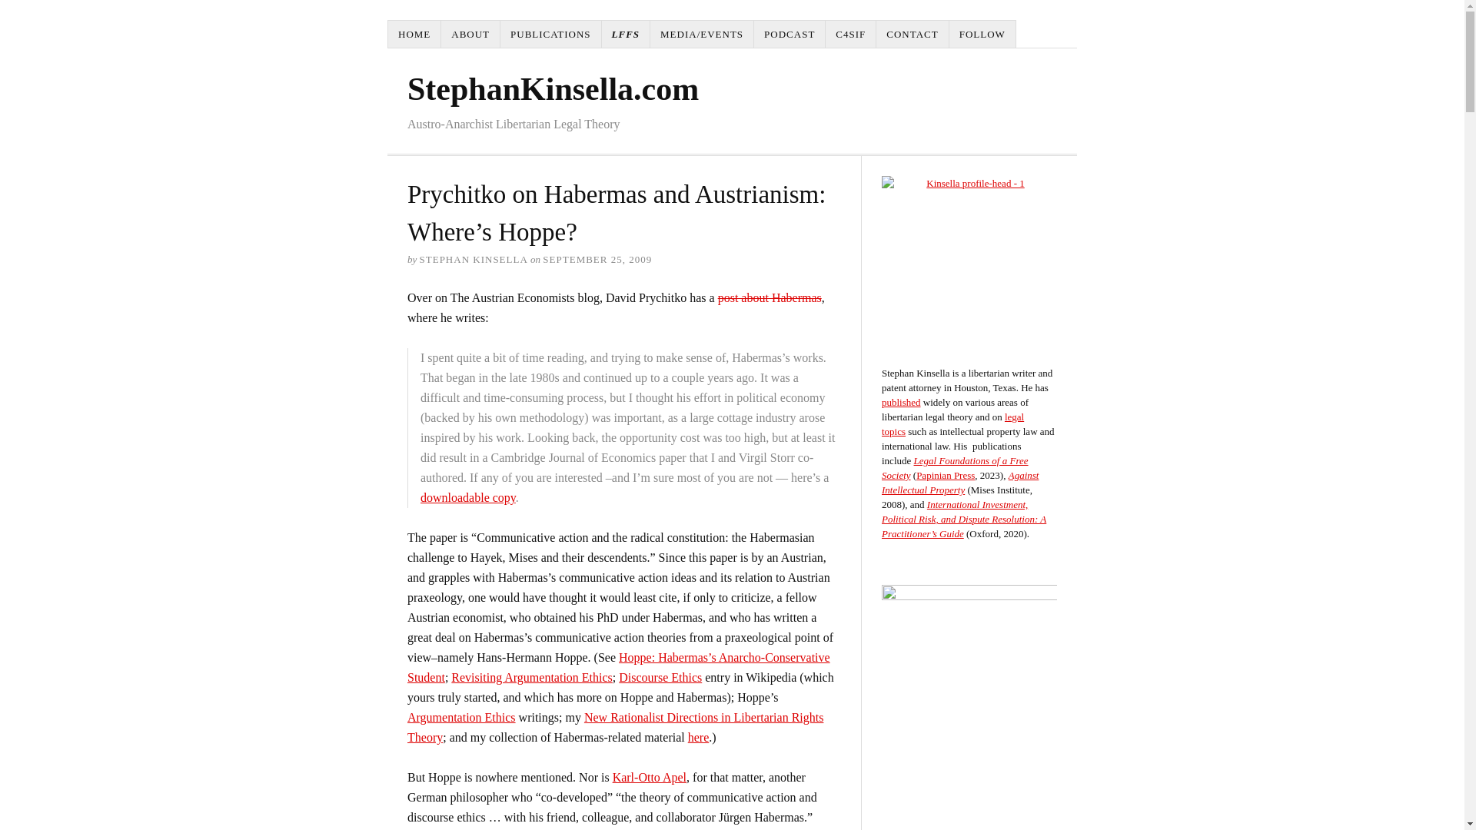  I want to click on Revisiting Argumentation Ethics, so click(532, 676).